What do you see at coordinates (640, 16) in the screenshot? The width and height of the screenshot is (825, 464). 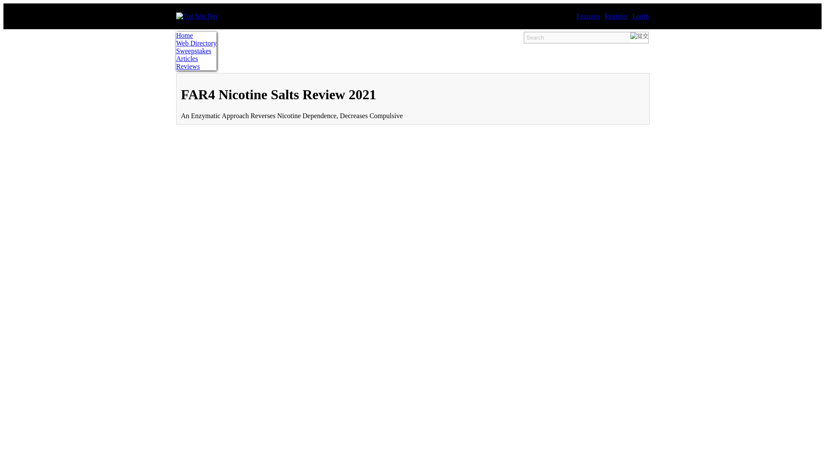 I see `Login` at bounding box center [640, 16].